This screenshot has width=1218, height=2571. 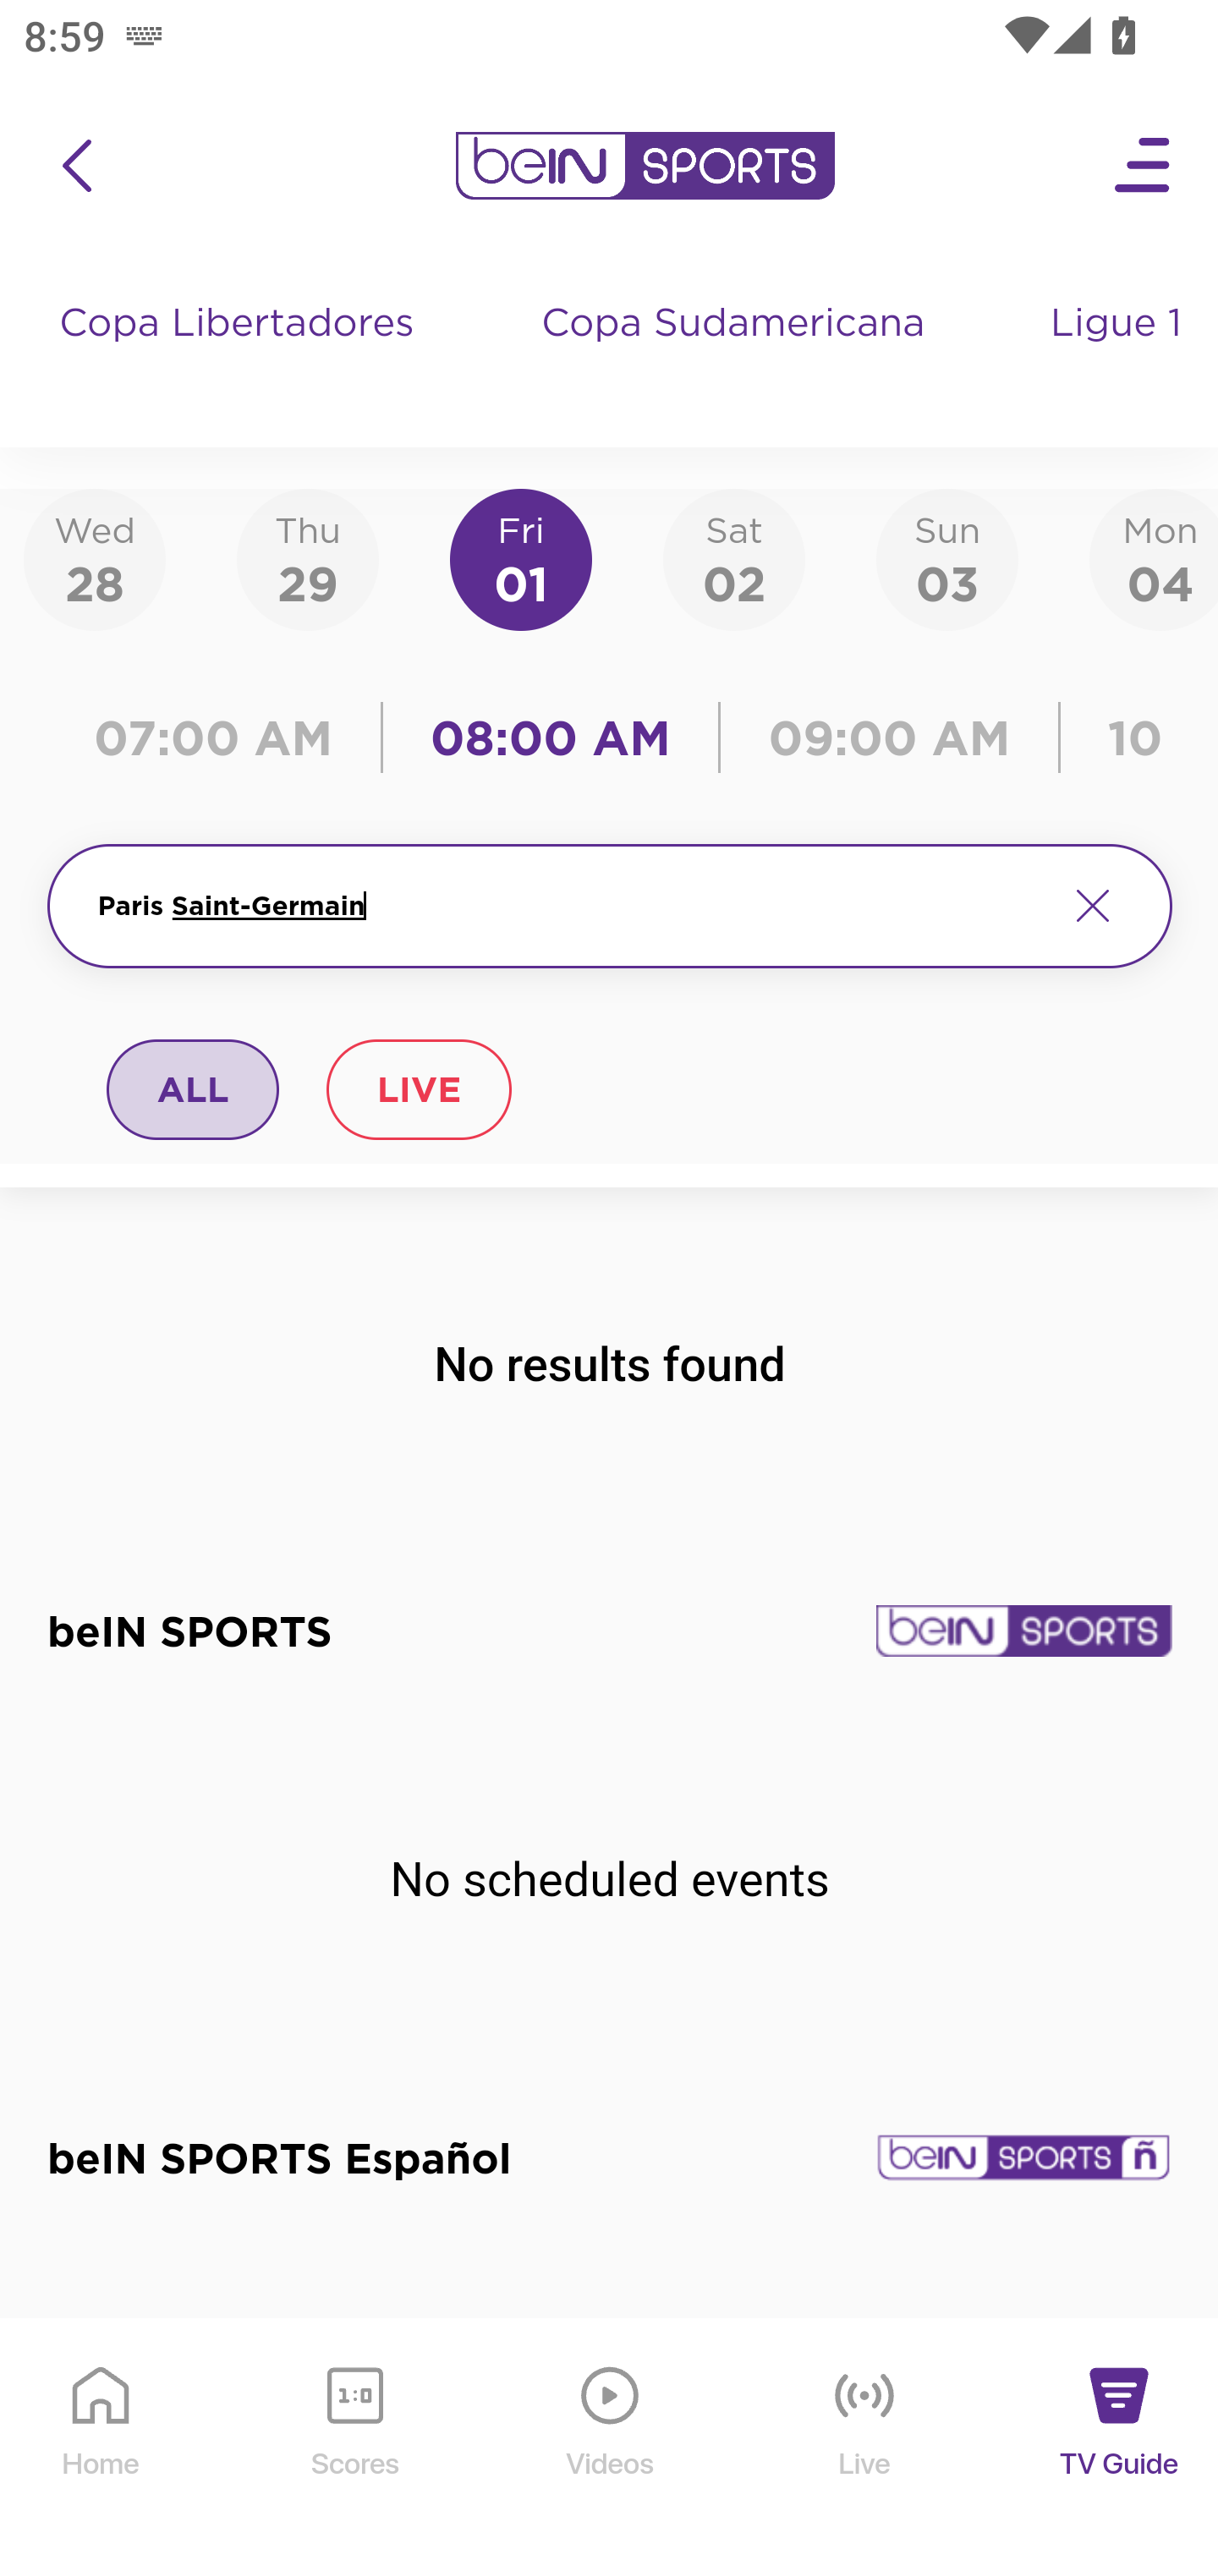 I want to click on 09:00 AM, so click(x=890, y=737).